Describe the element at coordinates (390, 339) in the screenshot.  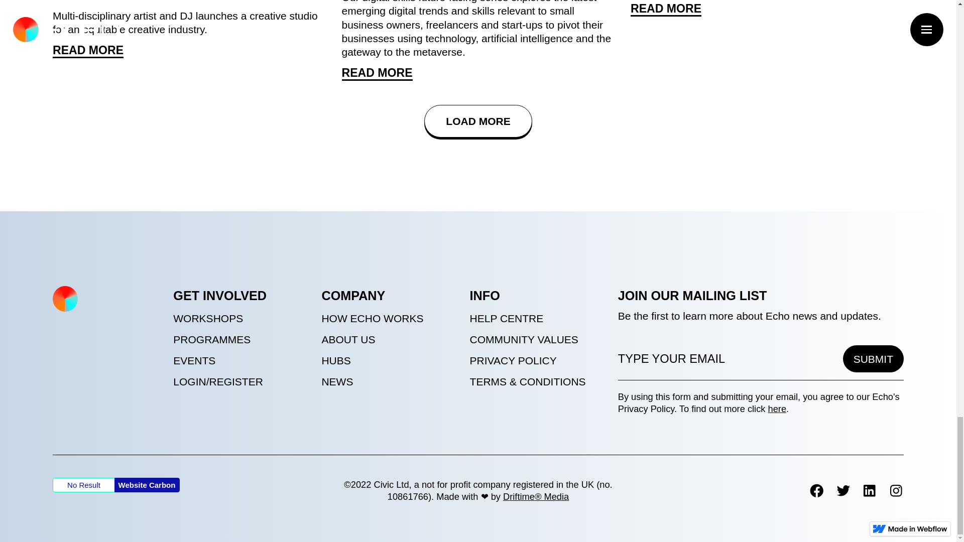
I see `ABOUT US` at that location.